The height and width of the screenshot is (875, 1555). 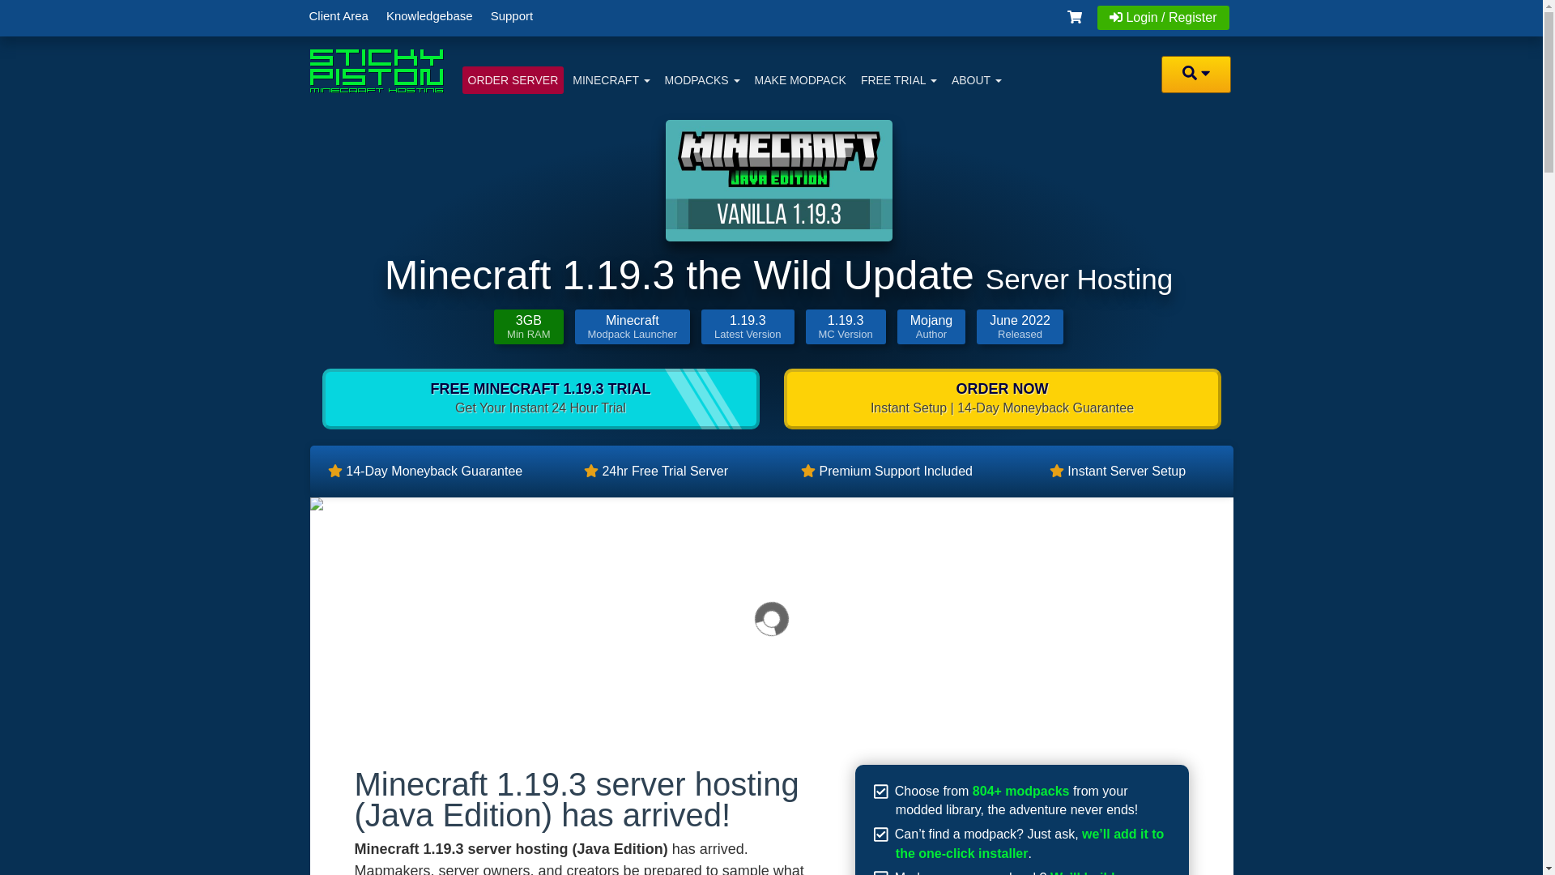 I want to click on Free 24hr Server Trial, so click(x=899, y=79).